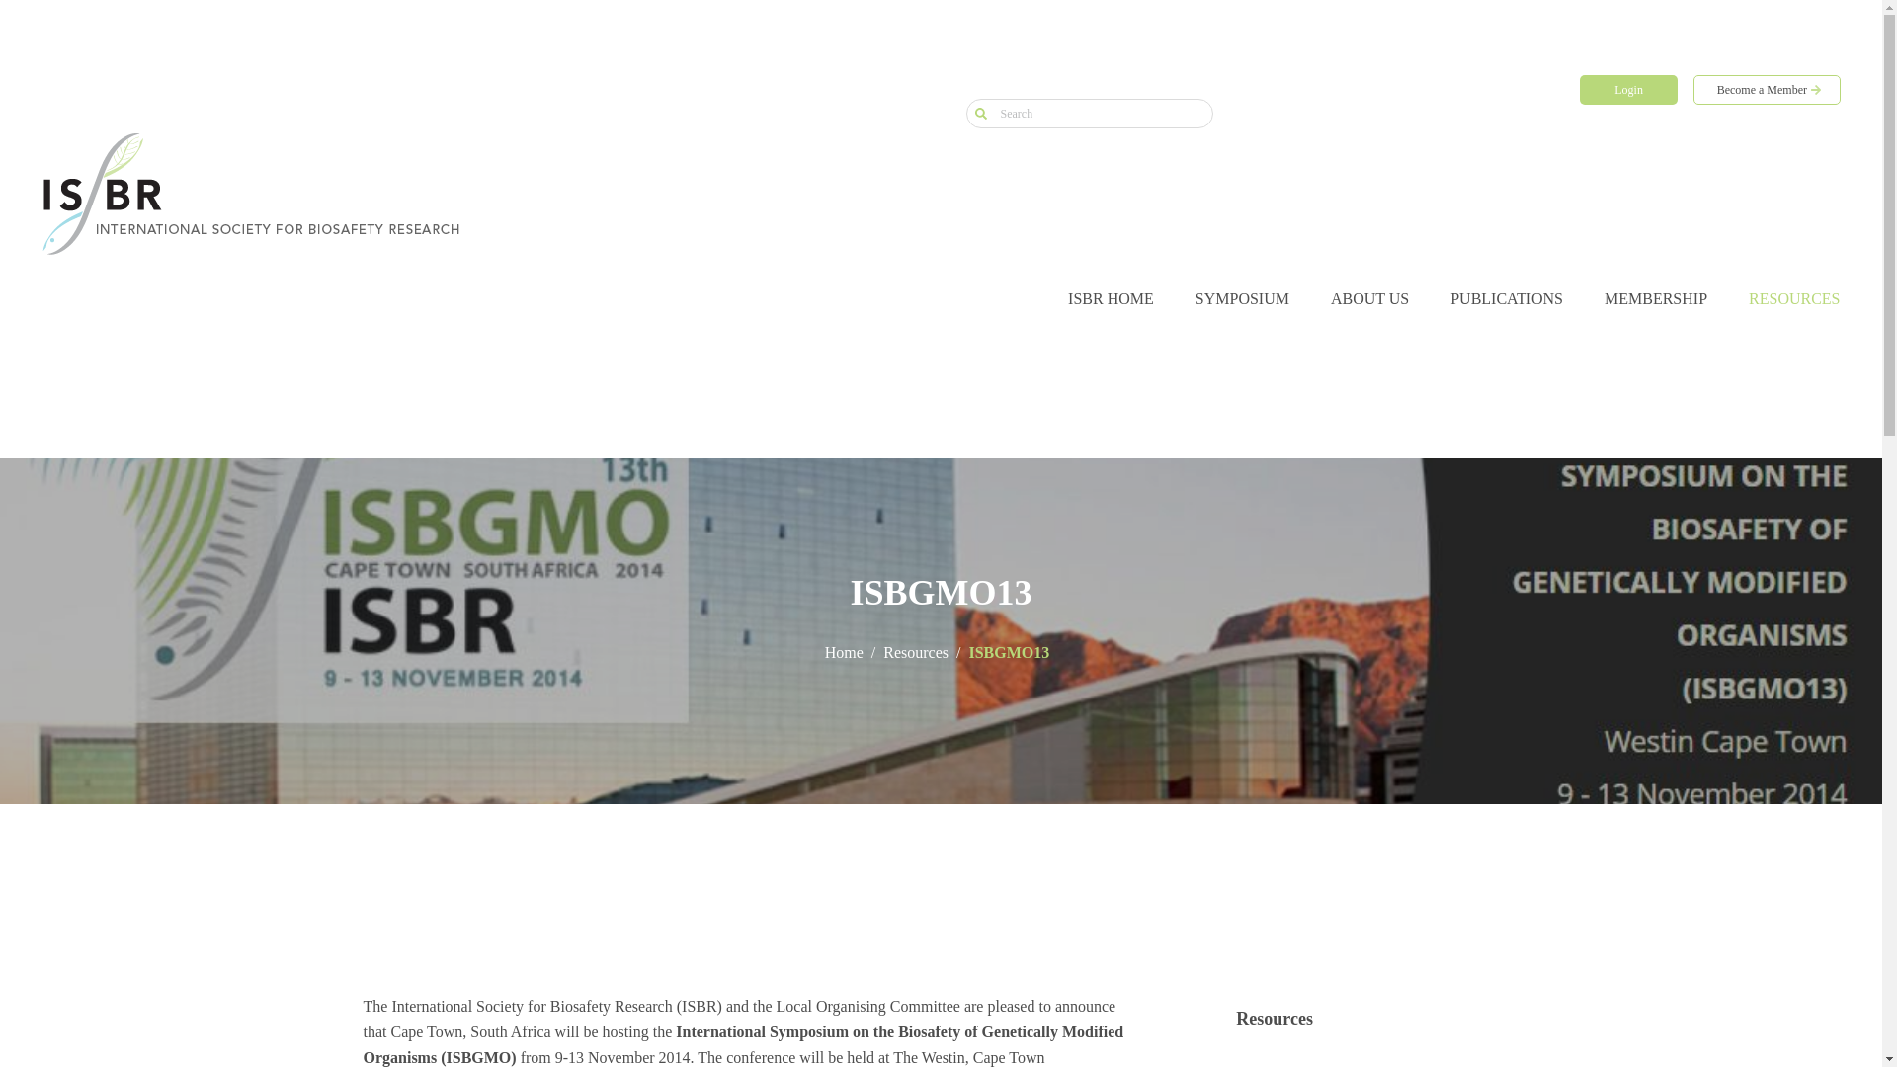 This screenshot has height=1067, width=1897. Describe the element at coordinates (844, 652) in the screenshot. I see `Home` at that location.